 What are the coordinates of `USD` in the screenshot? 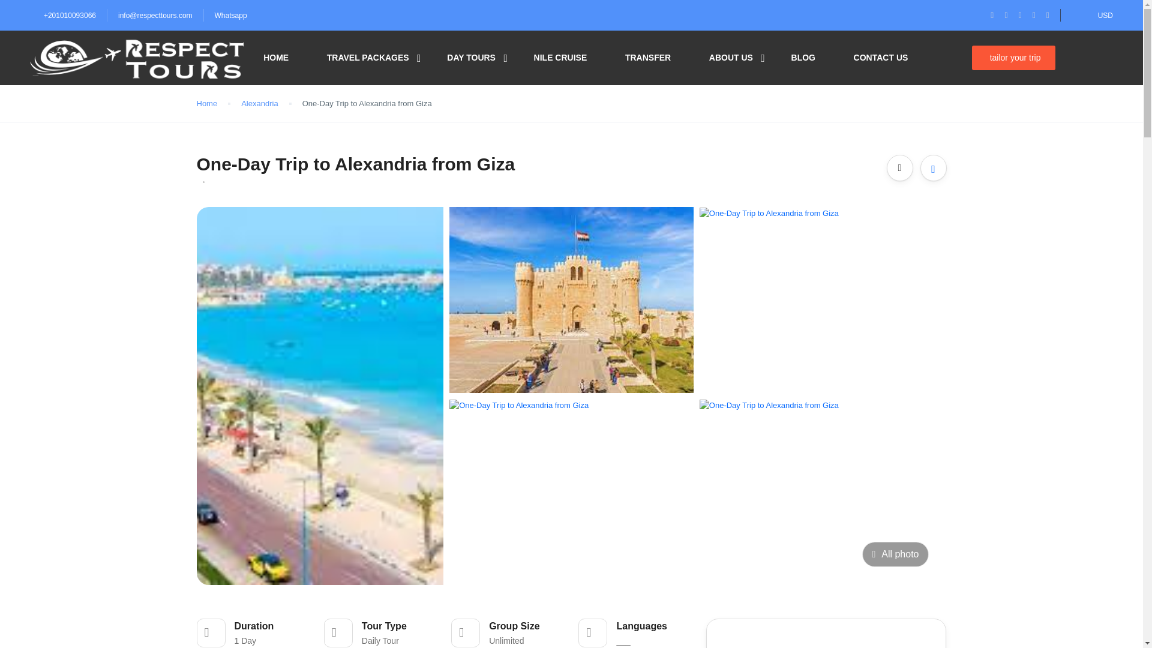 It's located at (1105, 16).